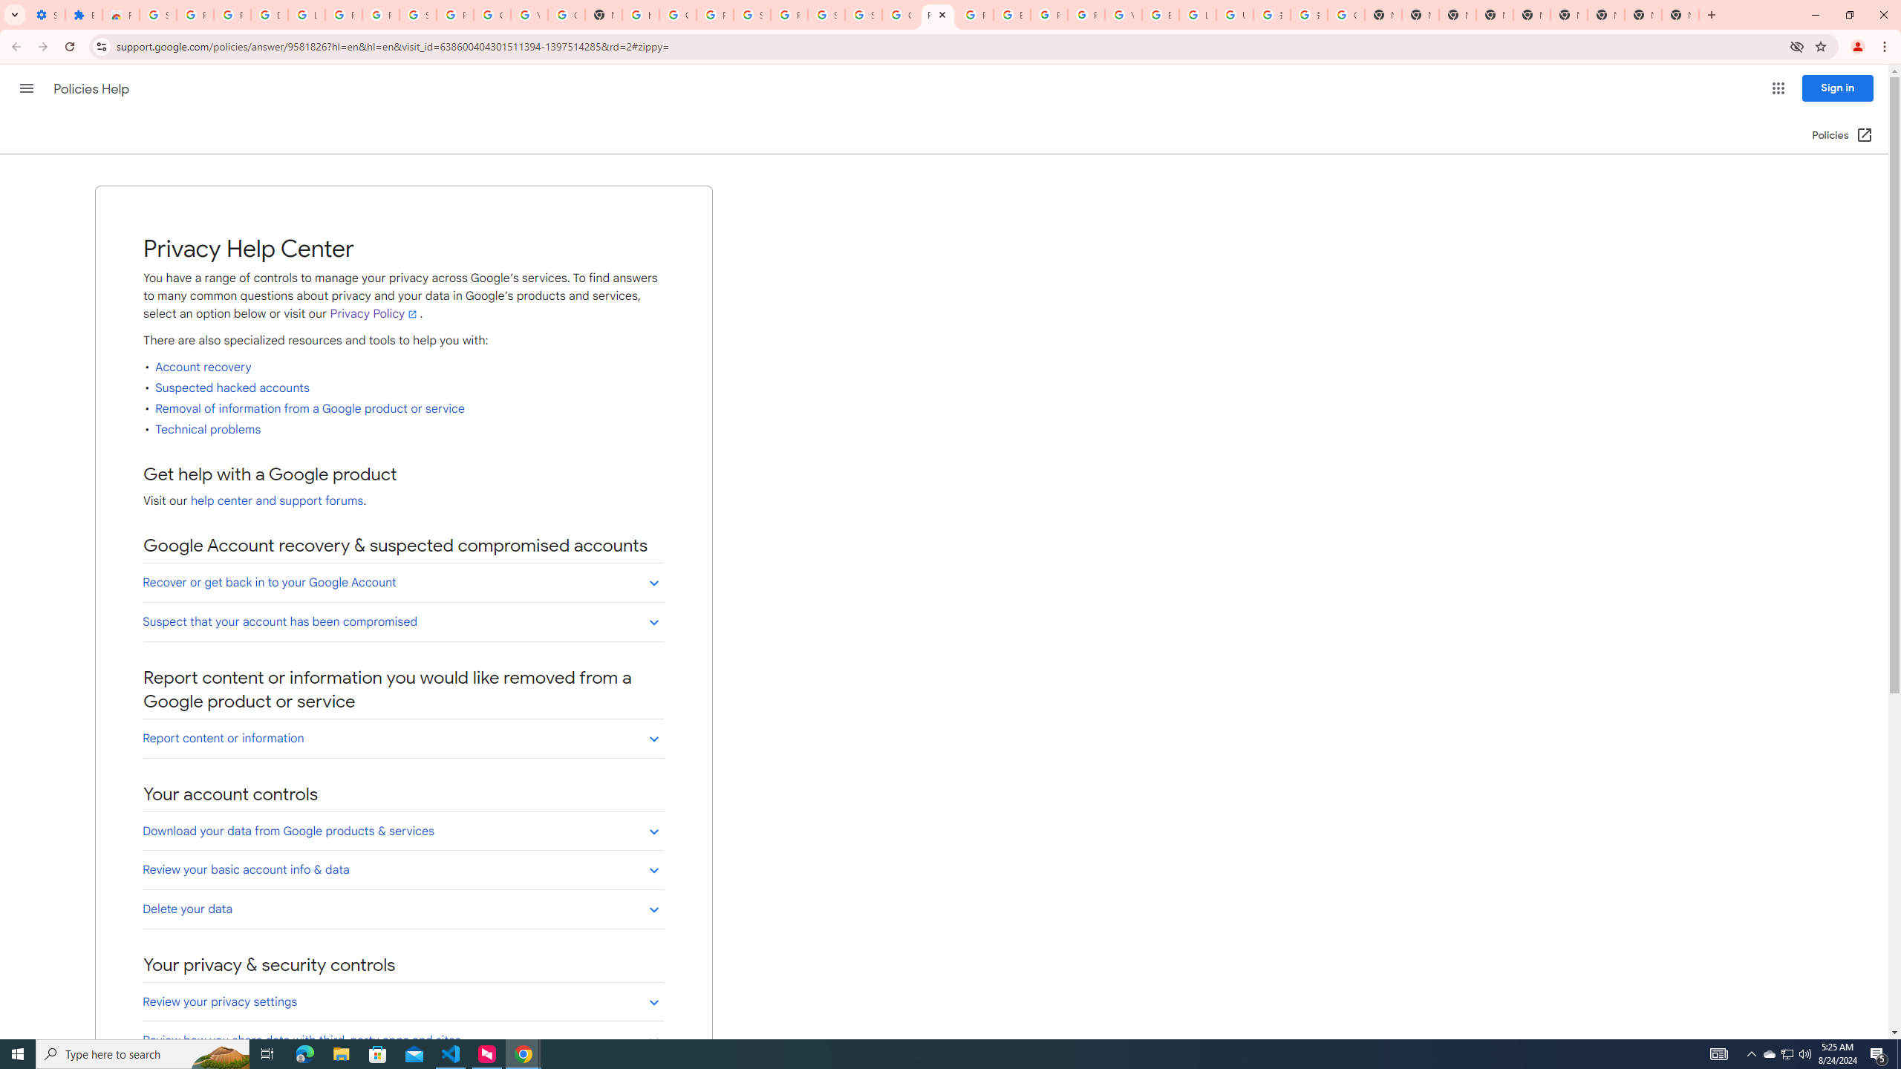 This screenshot has height=1069, width=1901. What do you see at coordinates (402, 738) in the screenshot?
I see `Report content or information` at bounding box center [402, 738].